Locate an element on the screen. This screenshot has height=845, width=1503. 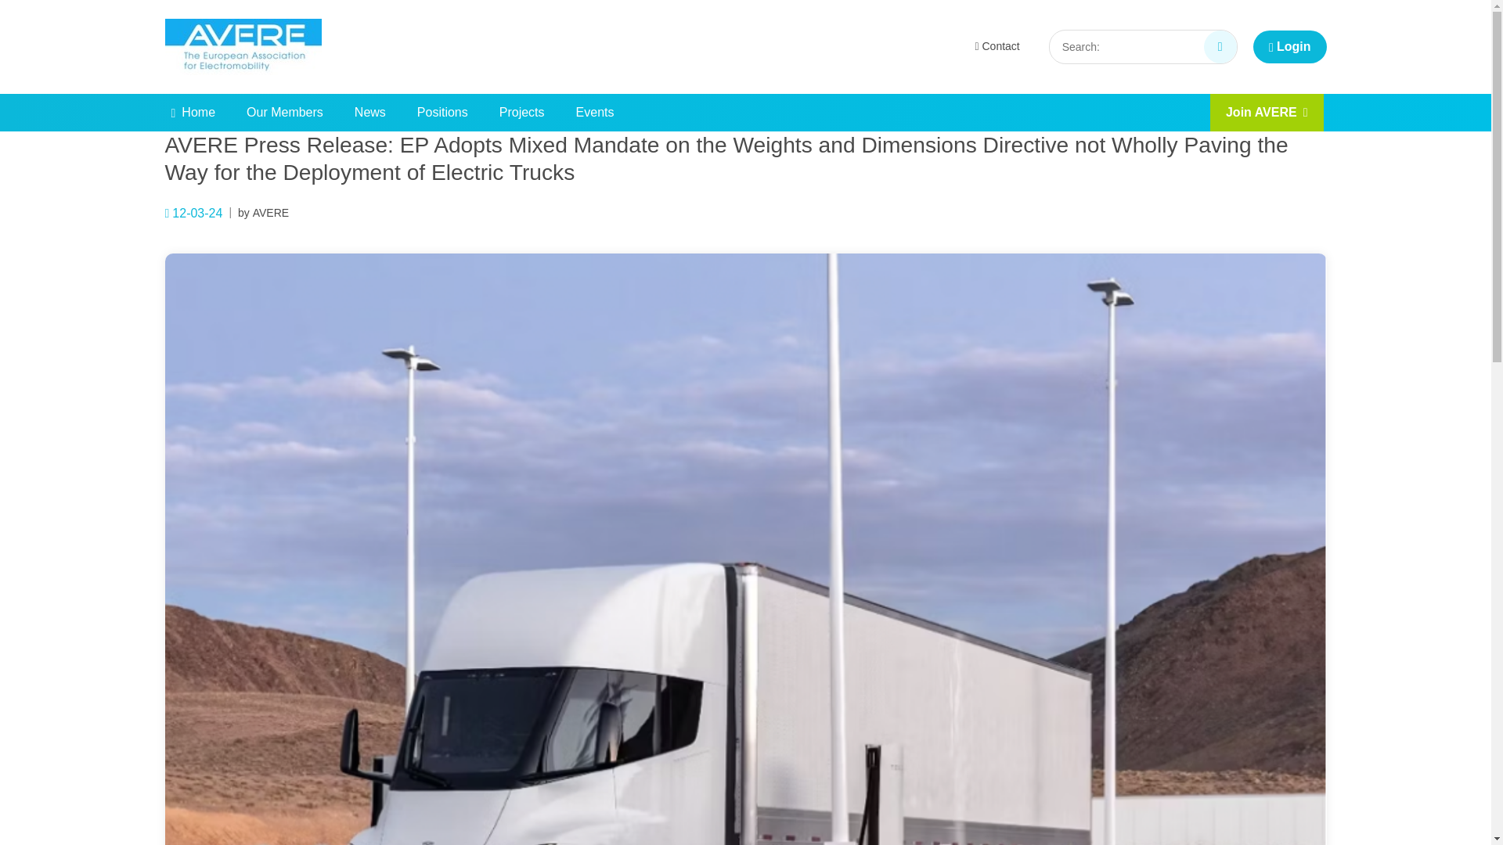
Positions is located at coordinates (442, 113).